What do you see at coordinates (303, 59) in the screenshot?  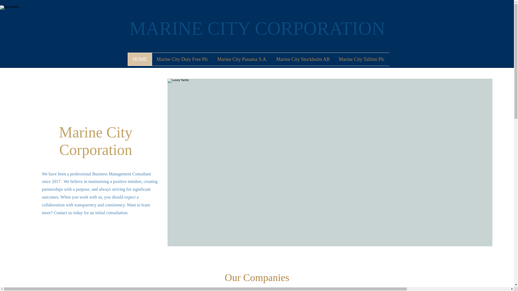 I see `Marine City Stockholm AB` at bounding box center [303, 59].